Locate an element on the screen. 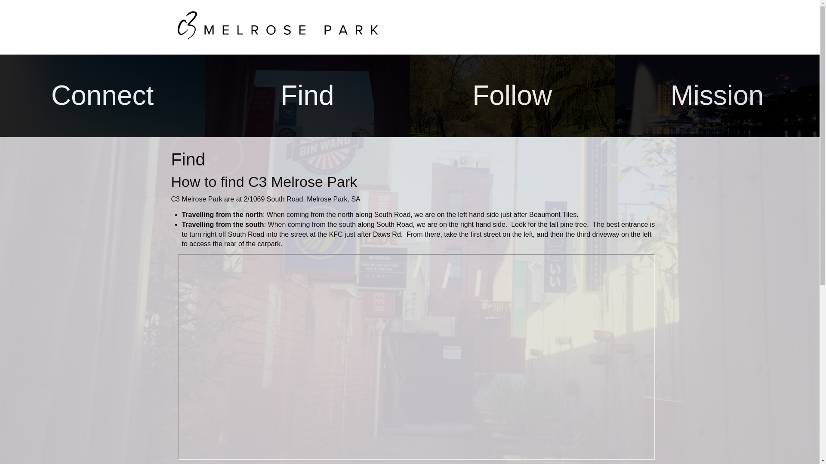 This screenshot has height=464, width=826. Connect is located at coordinates (102, 95).